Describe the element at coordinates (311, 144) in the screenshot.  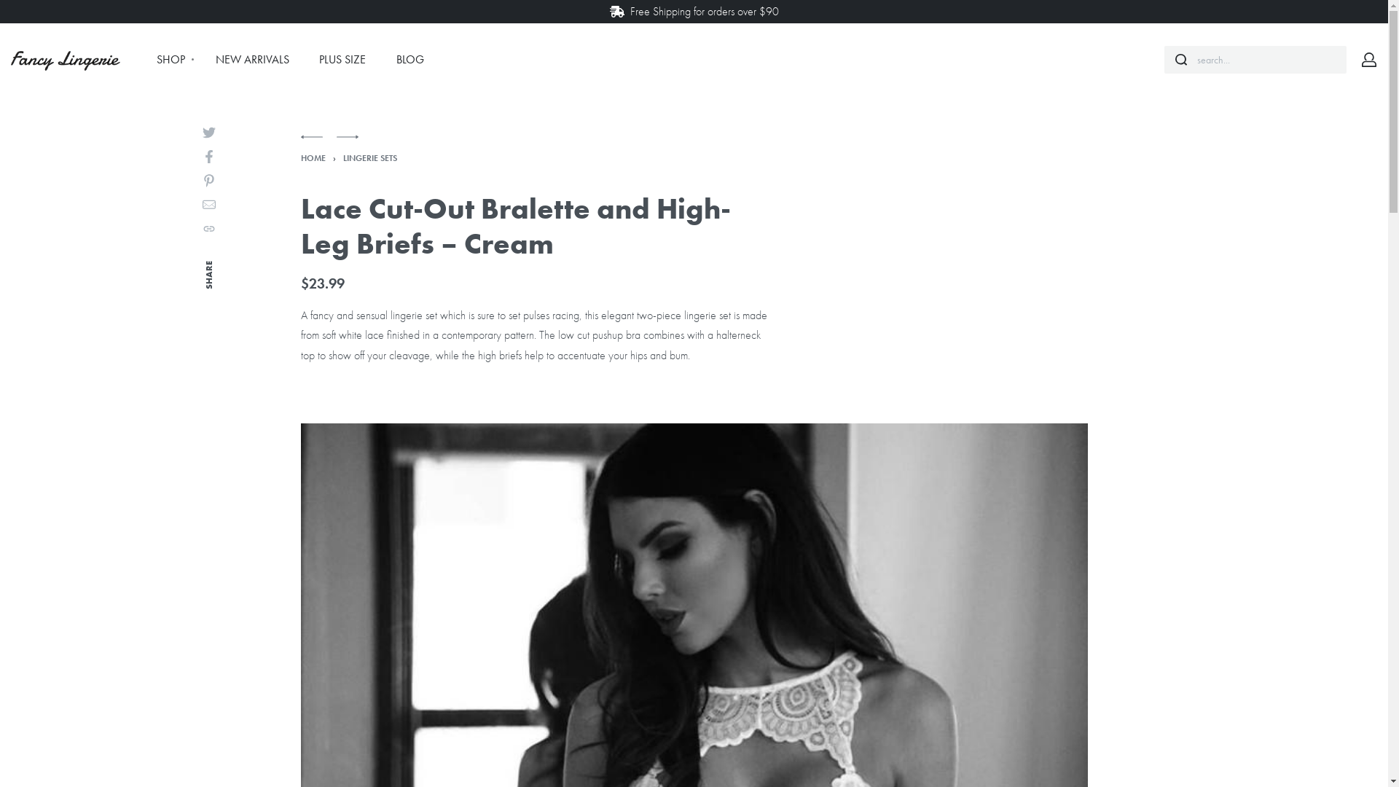
I see `Red High-waisted Panties with Corset-style Lacing` at that location.